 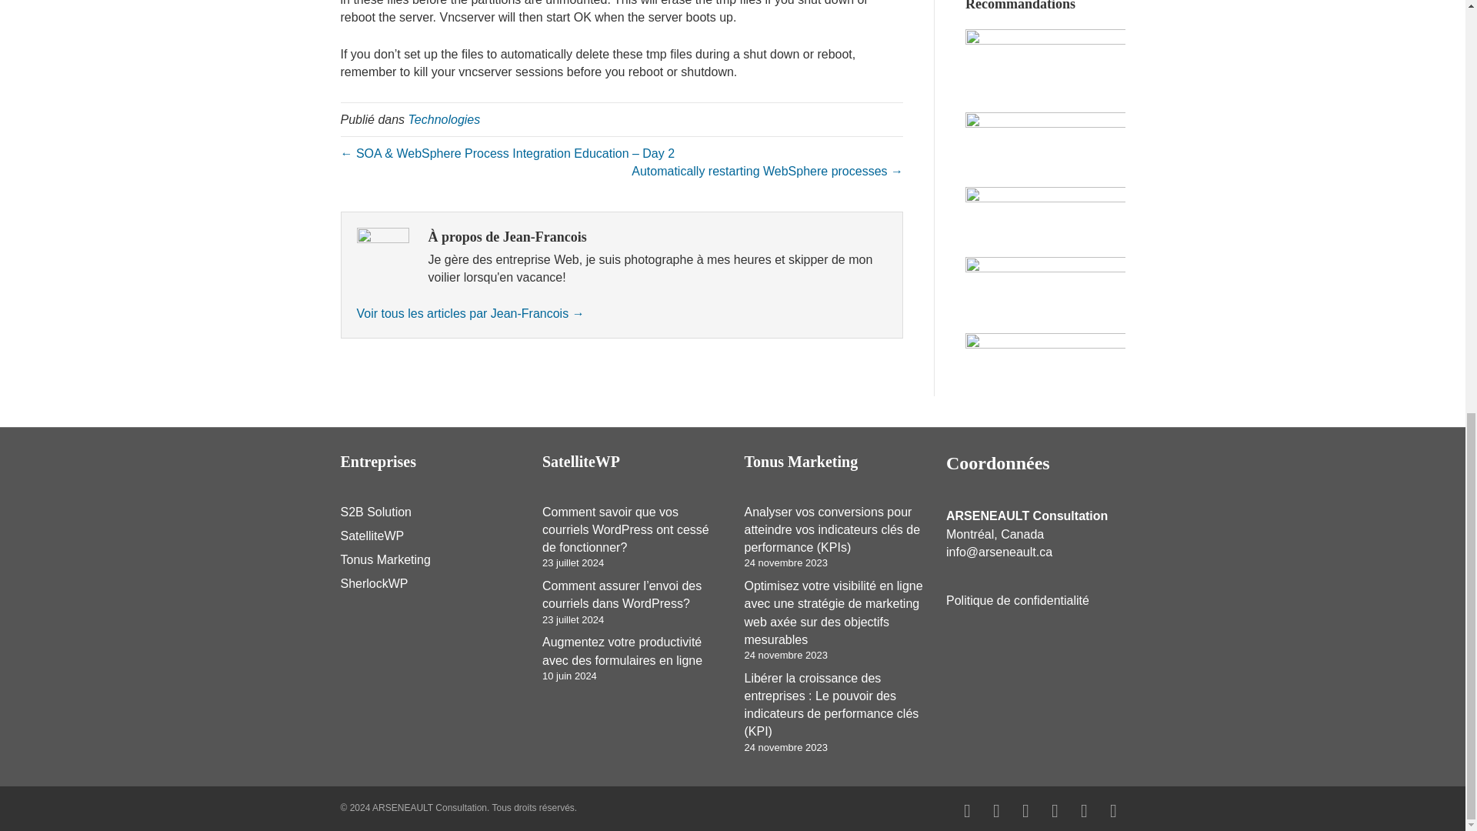 What do you see at coordinates (375, 511) in the screenshot?
I see `S2B Solution` at bounding box center [375, 511].